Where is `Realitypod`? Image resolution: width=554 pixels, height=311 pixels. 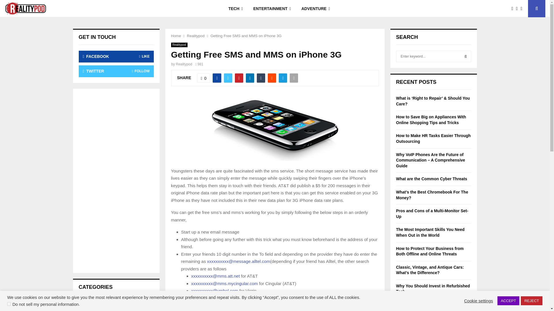
Realitypod is located at coordinates (184, 64).